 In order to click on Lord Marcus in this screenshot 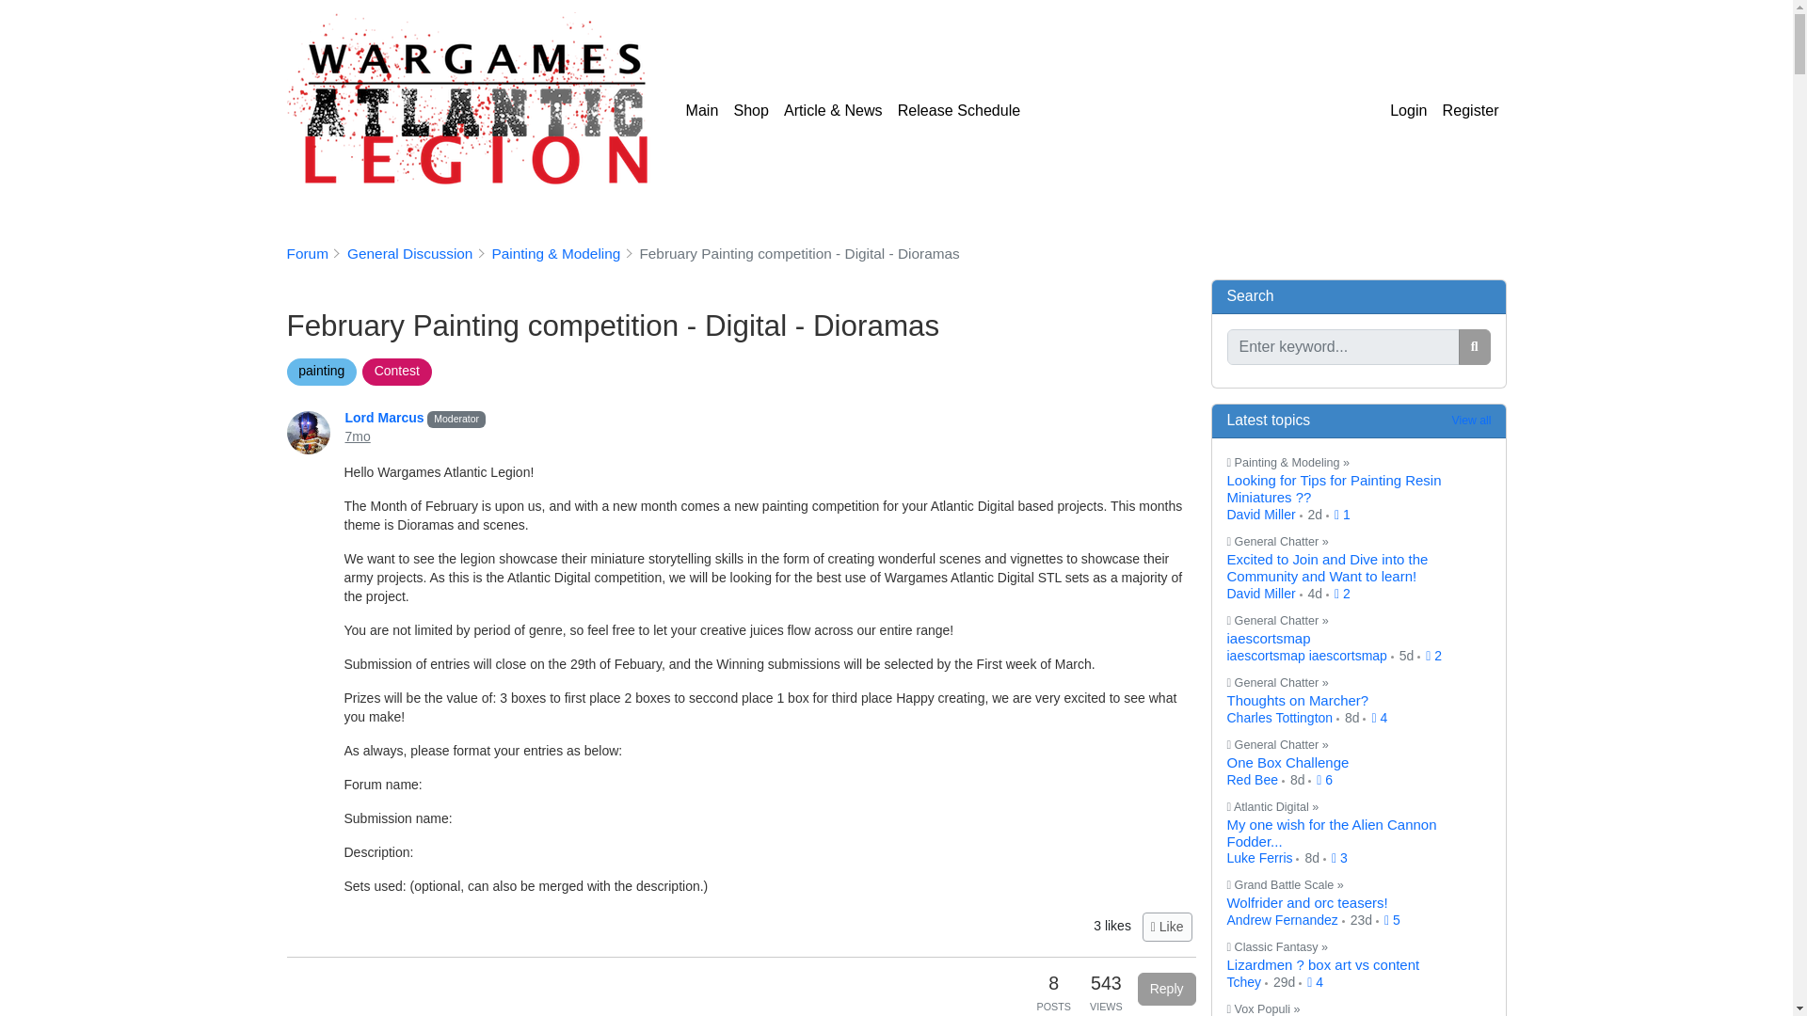, I will do `click(386, 418)`.